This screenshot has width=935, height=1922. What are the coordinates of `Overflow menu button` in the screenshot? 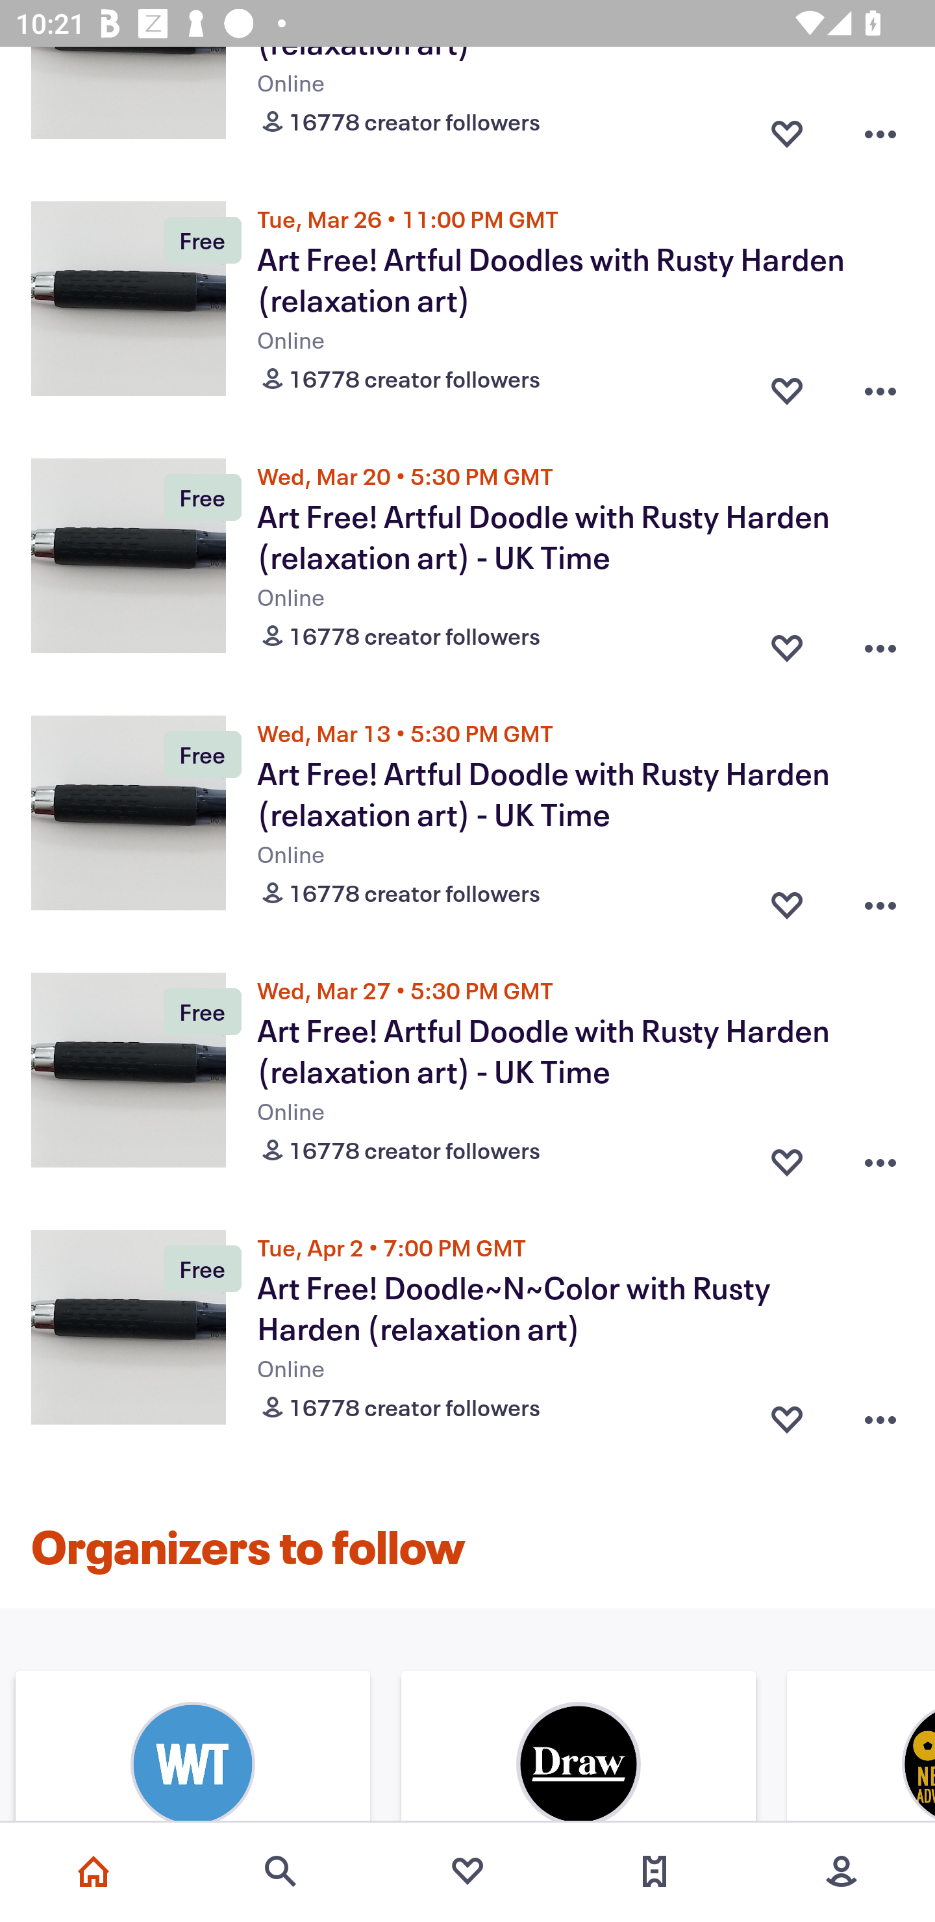 It's located at (880, 130).